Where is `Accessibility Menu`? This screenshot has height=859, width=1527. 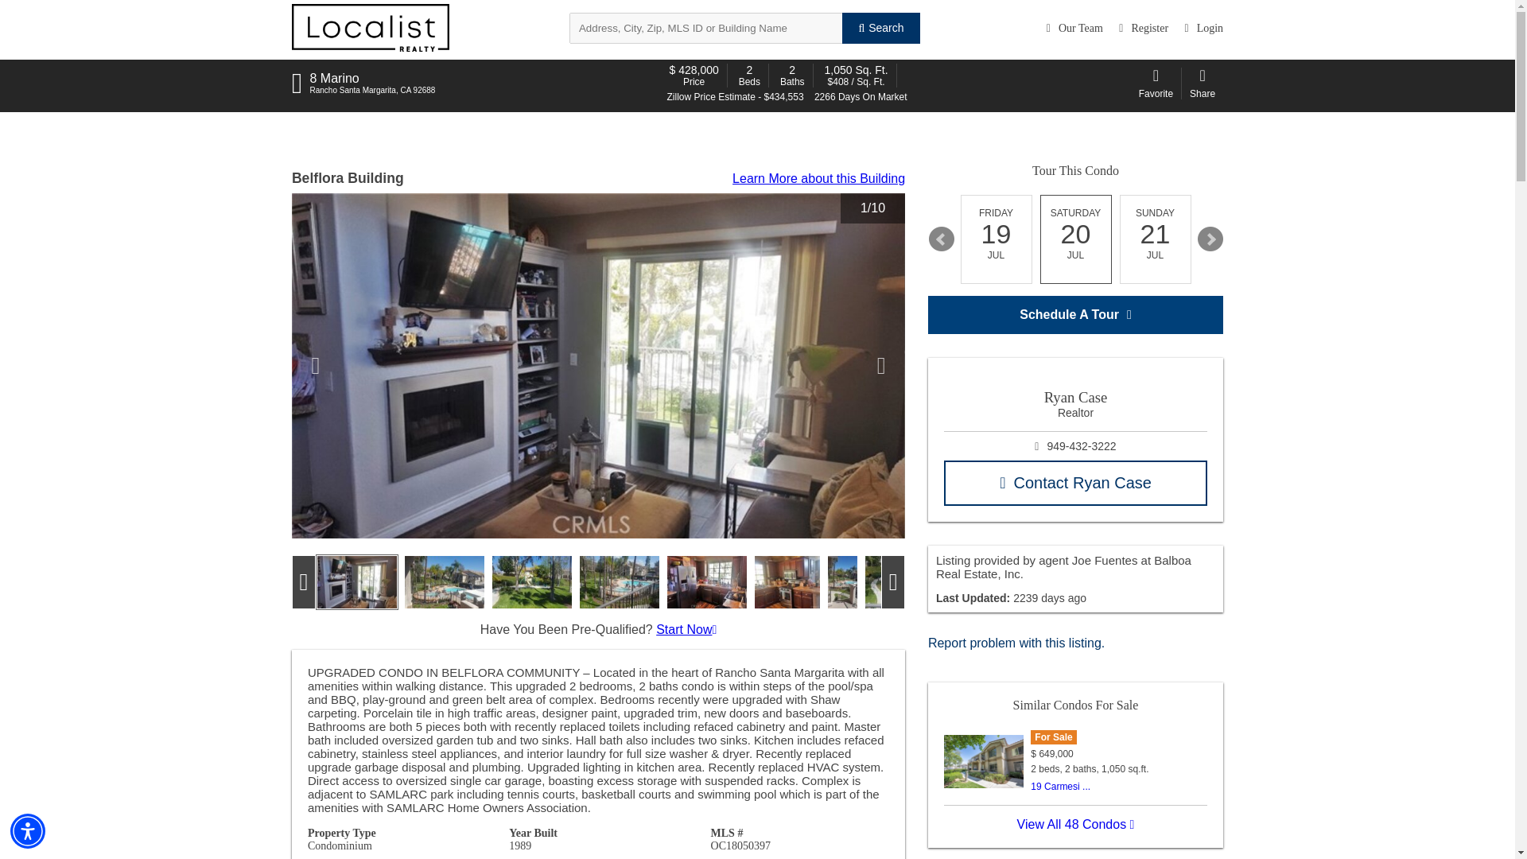
Accessibility Menu is located at coordinates (28, 830).